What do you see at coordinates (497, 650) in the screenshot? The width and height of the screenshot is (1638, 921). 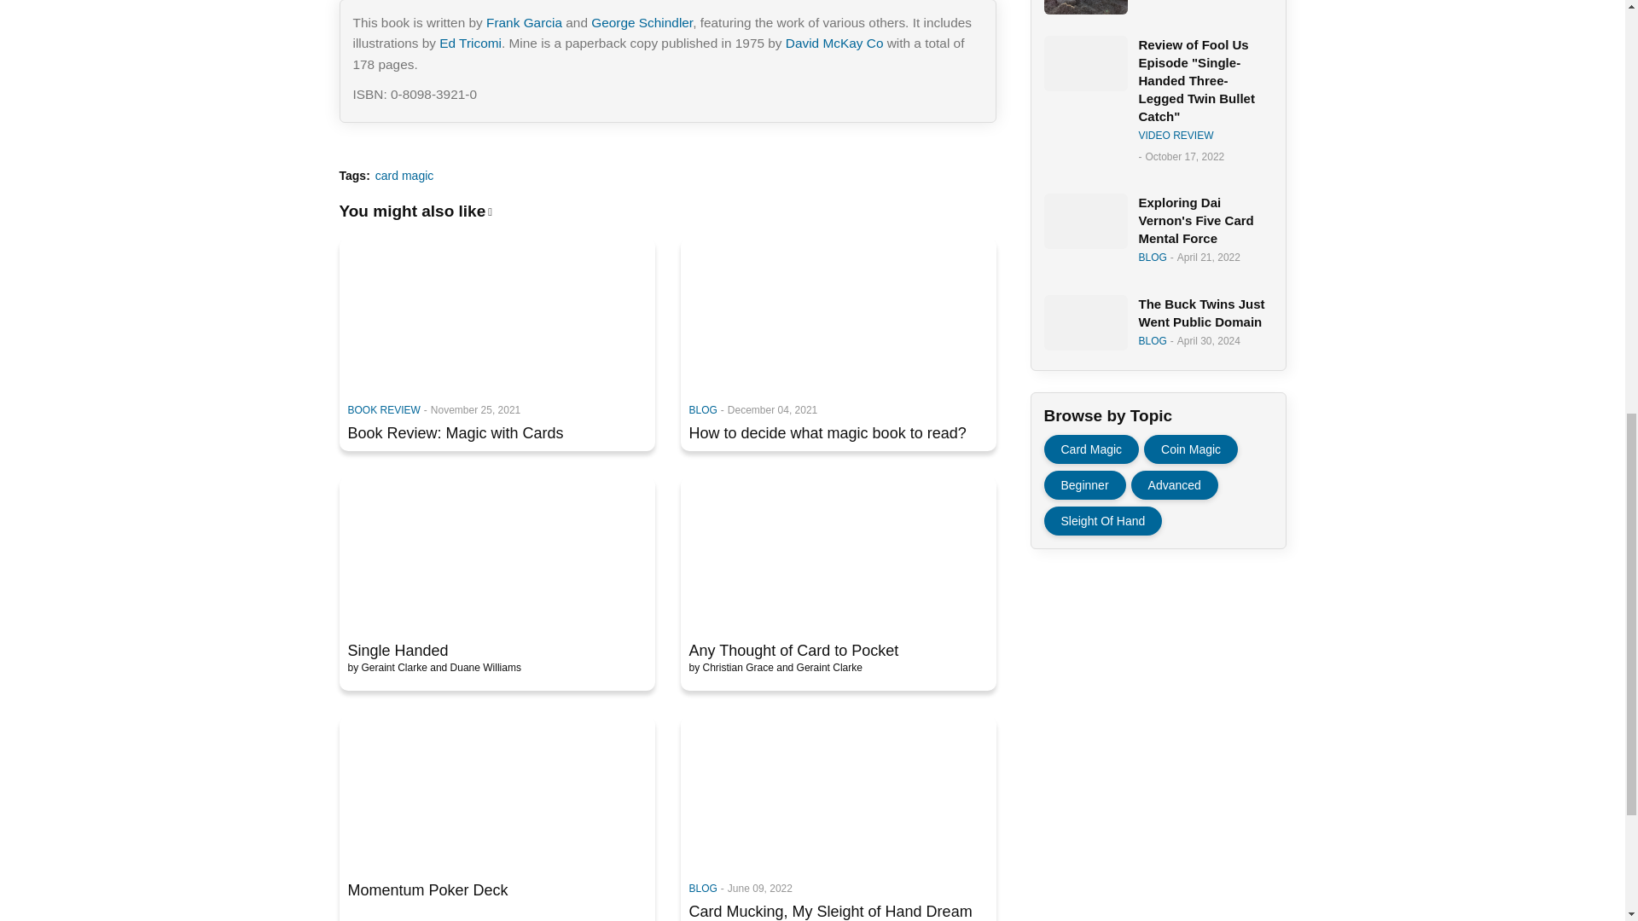 I see `Single Handed by Geraint Clarke and Duane Williams` at bounding box center [497, 650].